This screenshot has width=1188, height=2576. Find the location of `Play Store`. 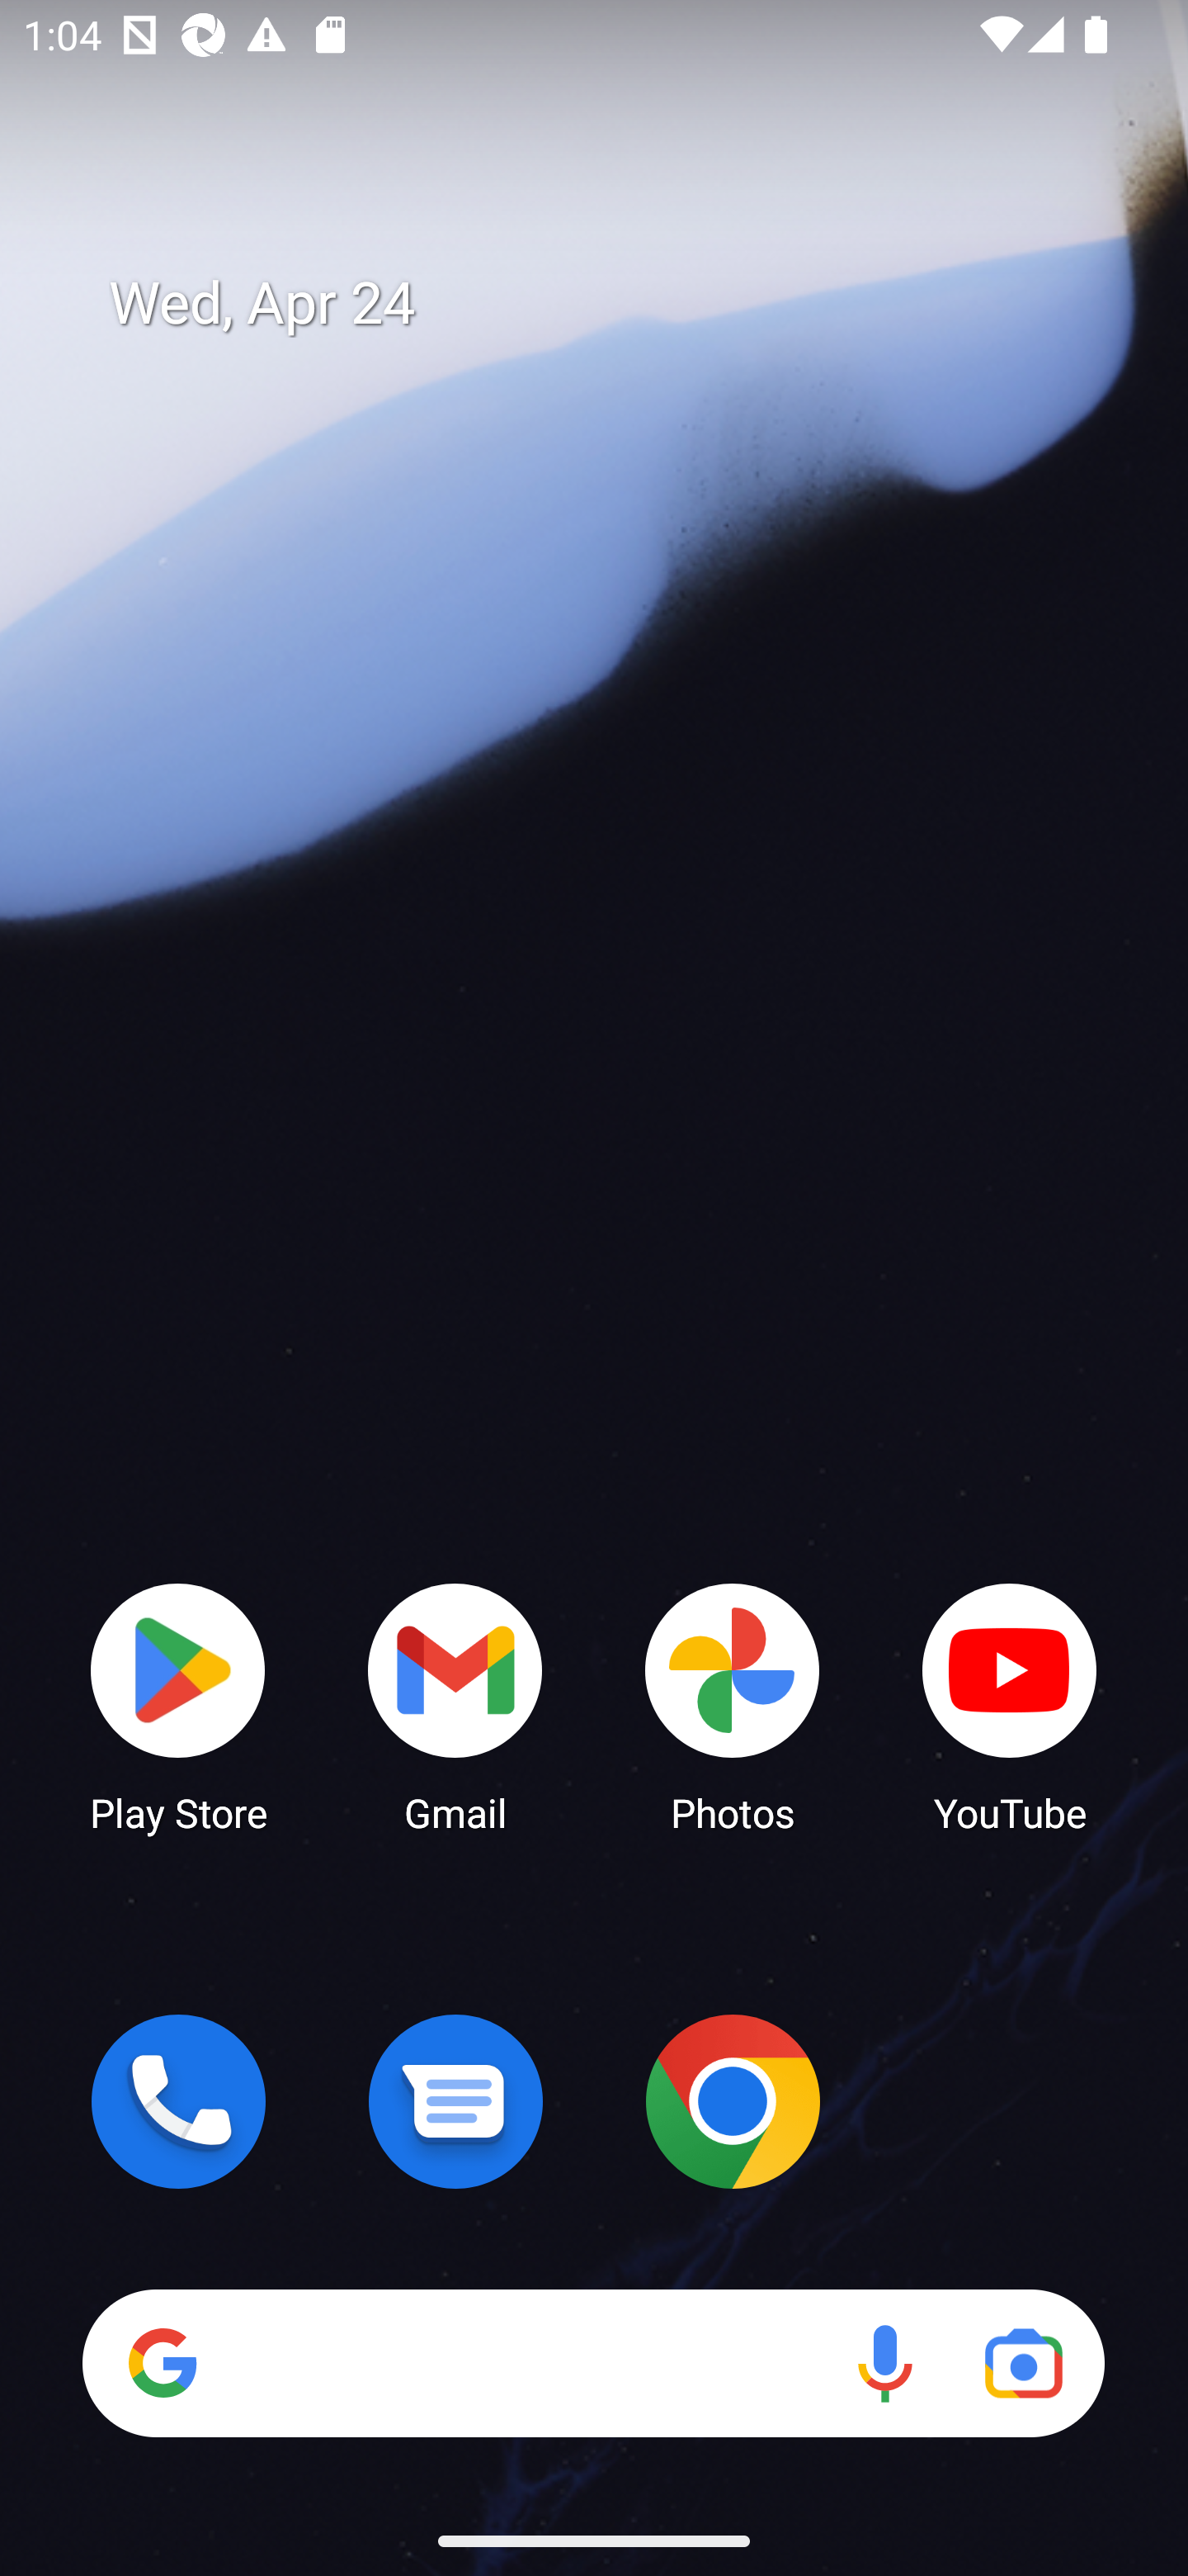

Play Store is located at coordinates (178, 1706).